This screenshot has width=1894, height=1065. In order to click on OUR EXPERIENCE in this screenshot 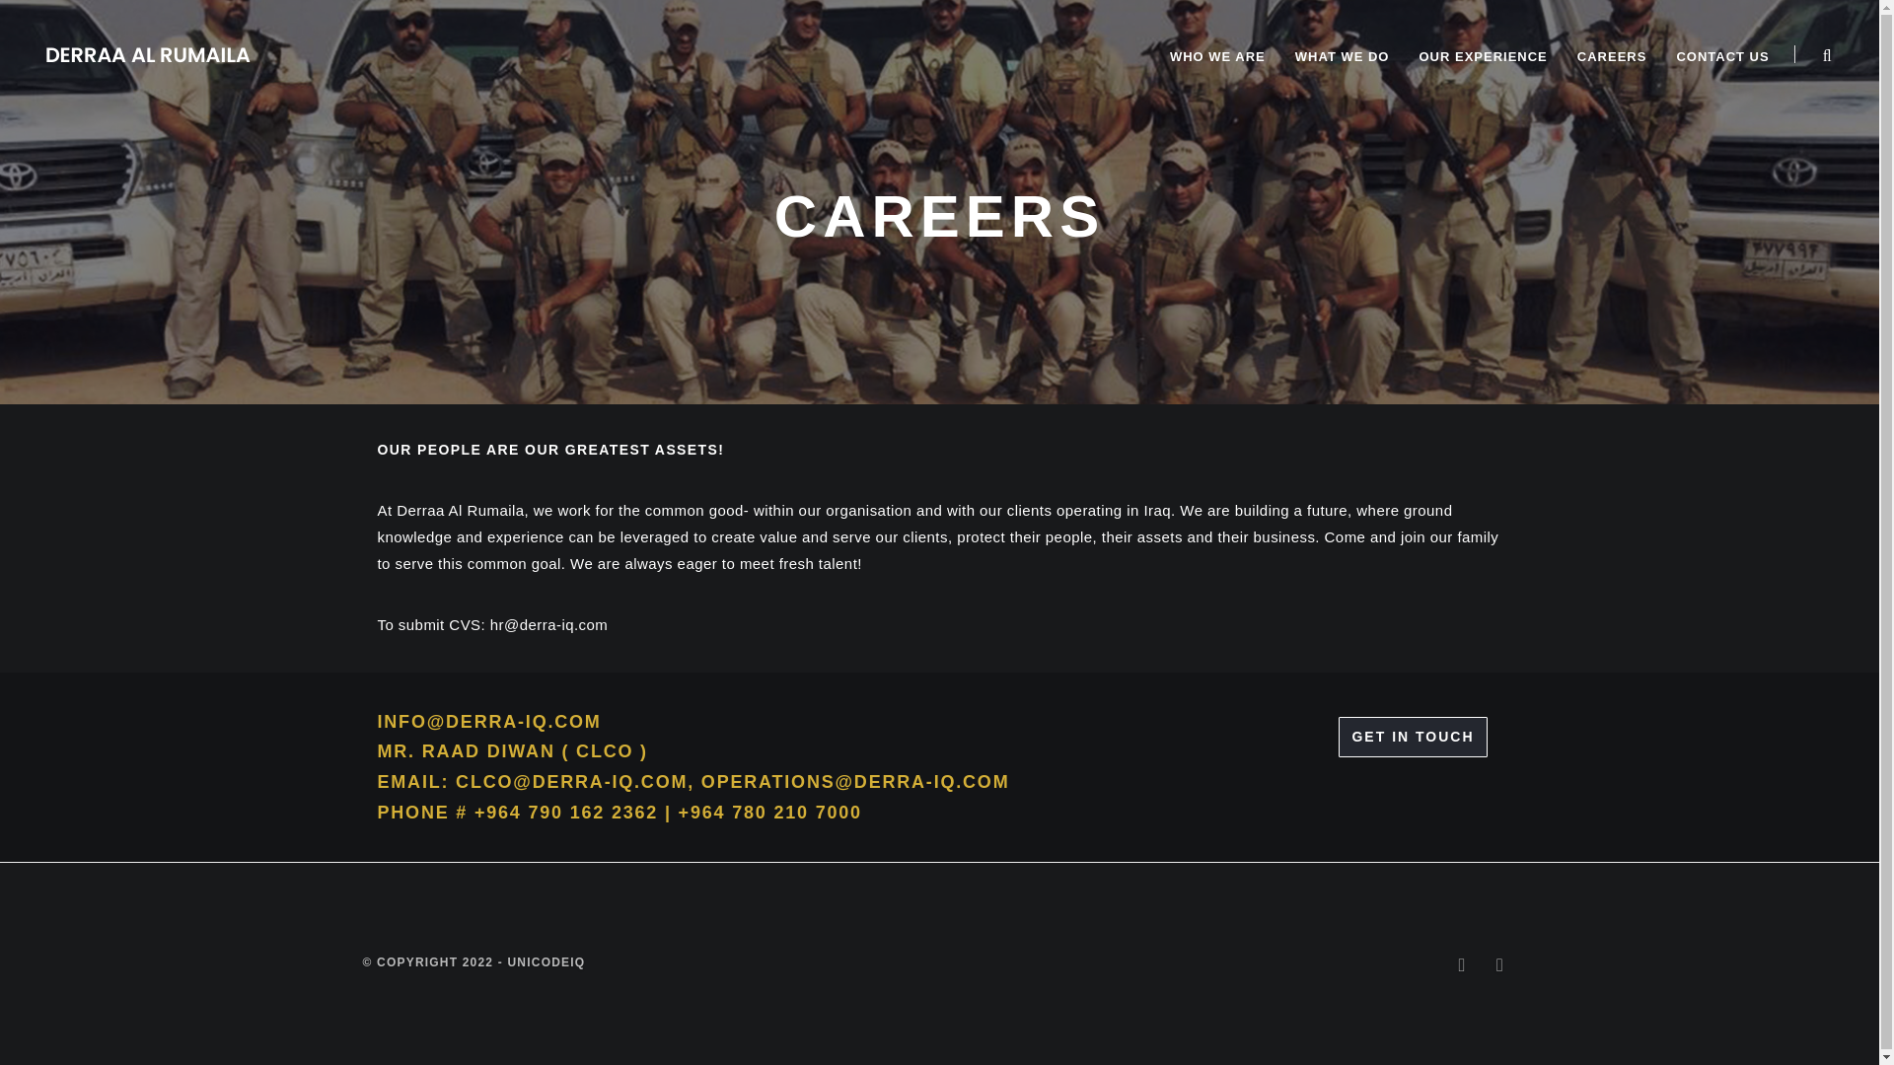, I will do `click(1482, 57)`.